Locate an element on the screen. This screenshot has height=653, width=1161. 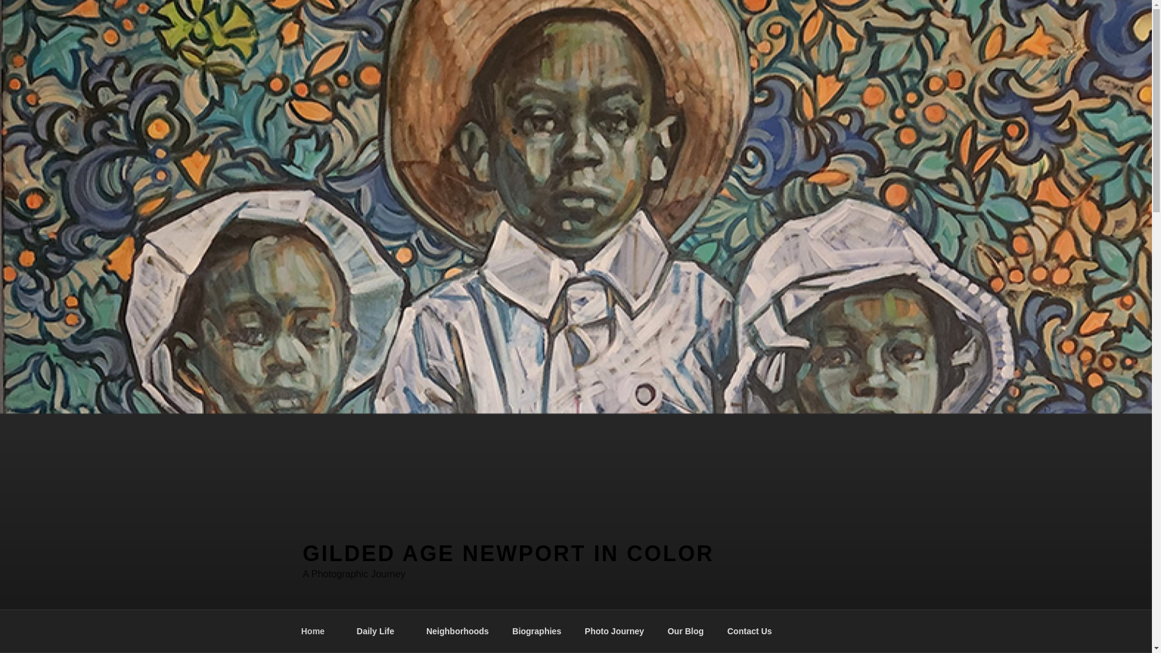
Daily Life is located at coordinates (380, 631).